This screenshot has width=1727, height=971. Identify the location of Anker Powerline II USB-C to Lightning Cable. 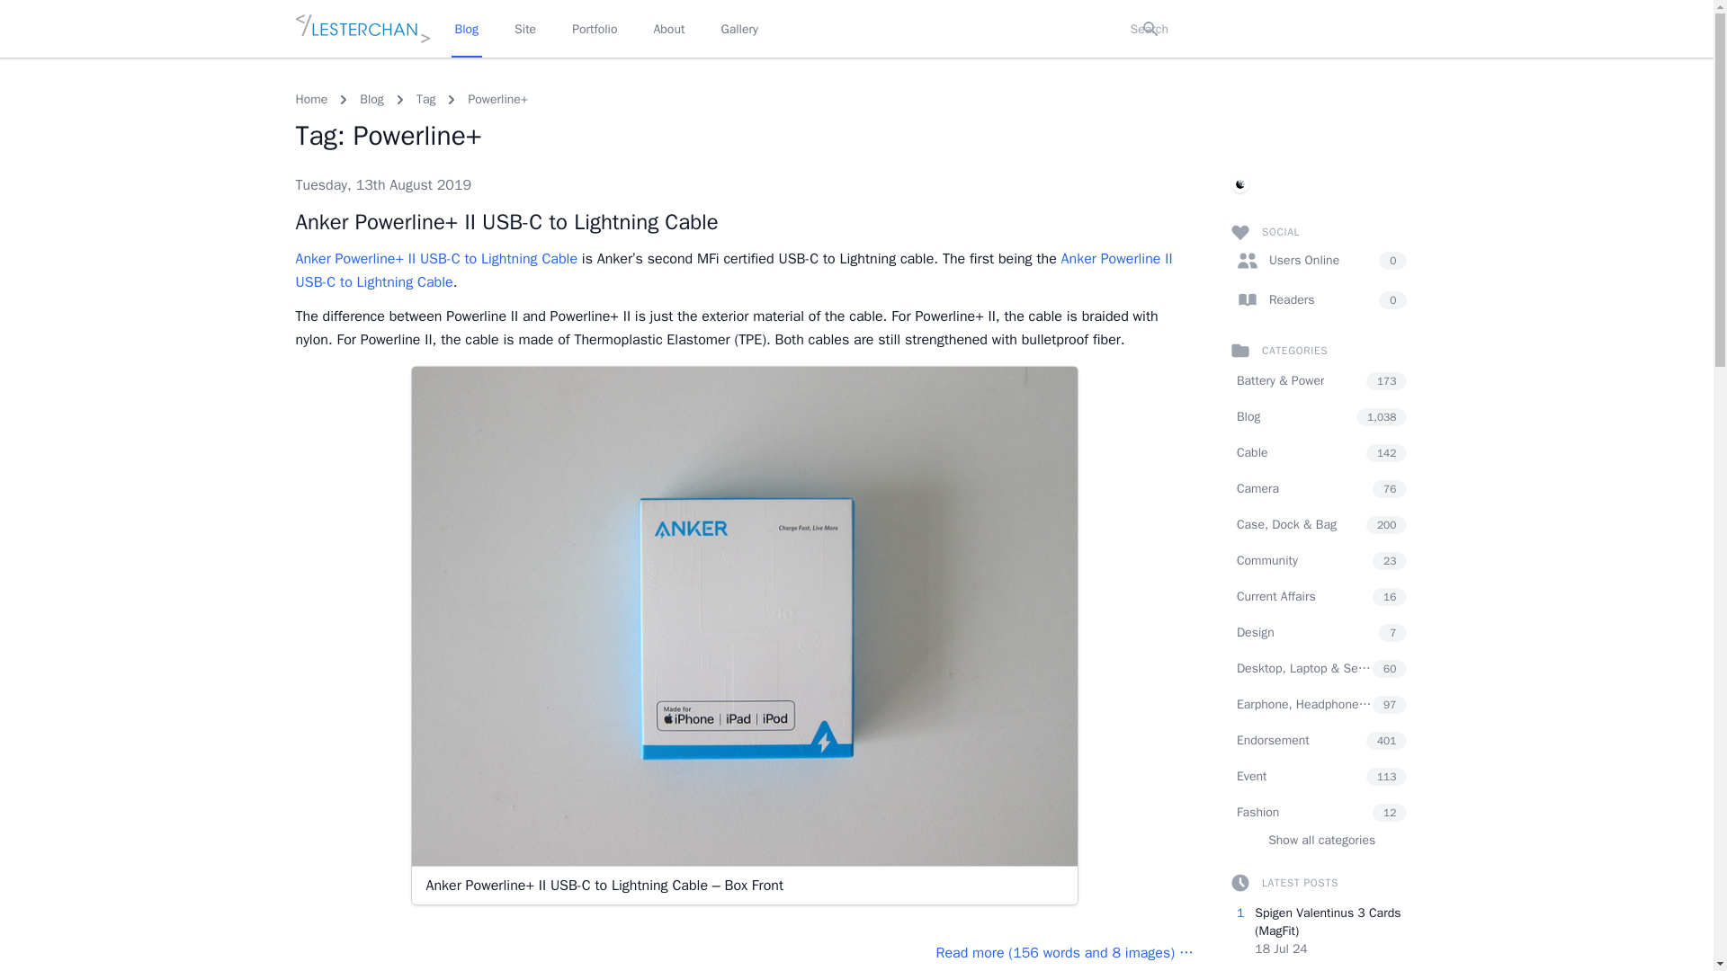
(734, 270).